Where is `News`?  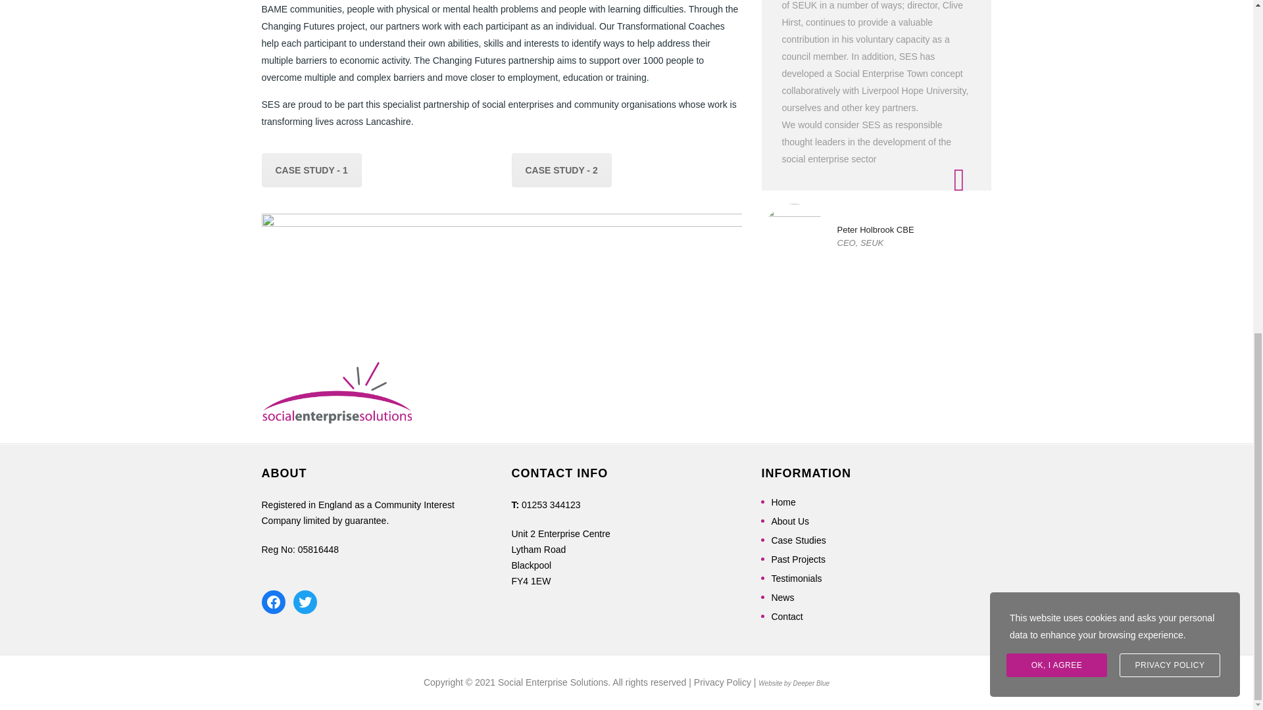 News is located at coordinates (782, 597).